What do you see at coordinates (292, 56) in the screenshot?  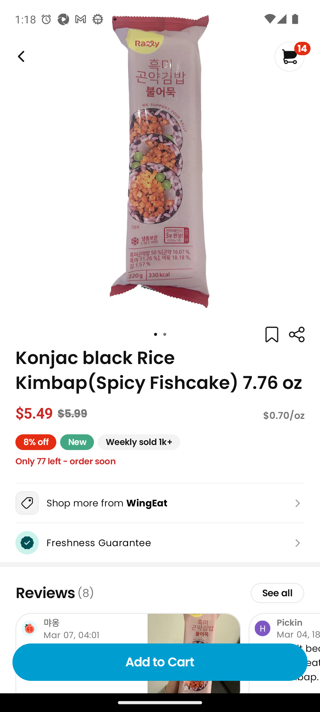 I see `14` at bounding box center [292, 56].